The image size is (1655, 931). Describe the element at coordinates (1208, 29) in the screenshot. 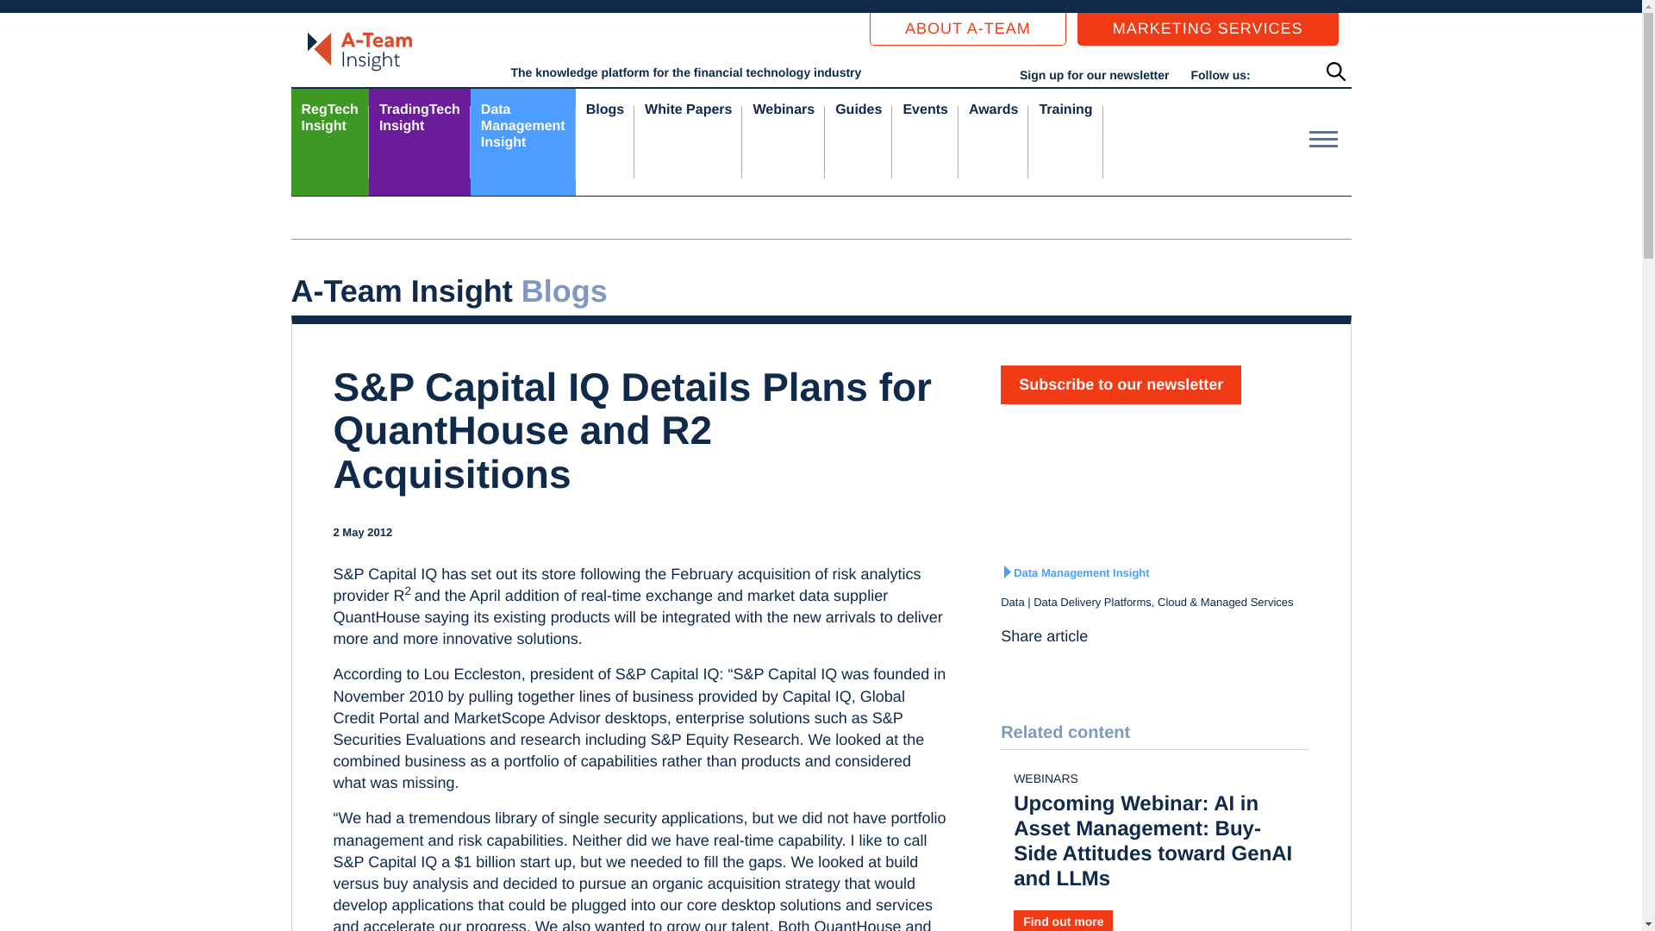

I see `MARKETING SERVICES` at that location.